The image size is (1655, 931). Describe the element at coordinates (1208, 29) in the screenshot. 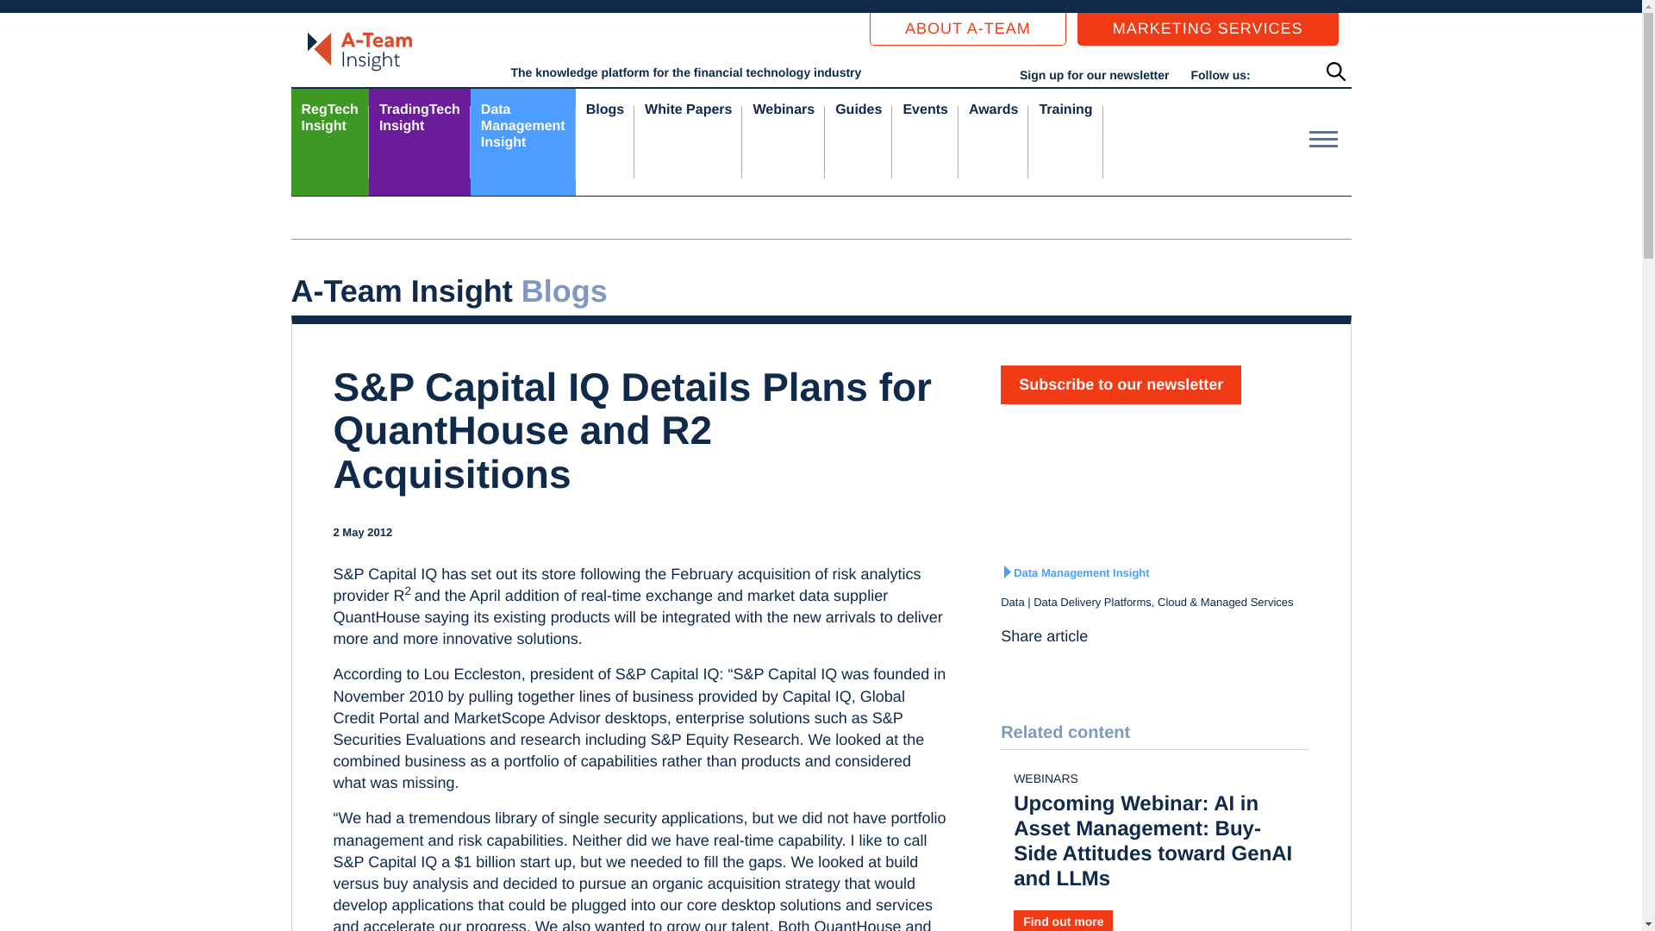

I see `MARKETING SERVICES` at that location.